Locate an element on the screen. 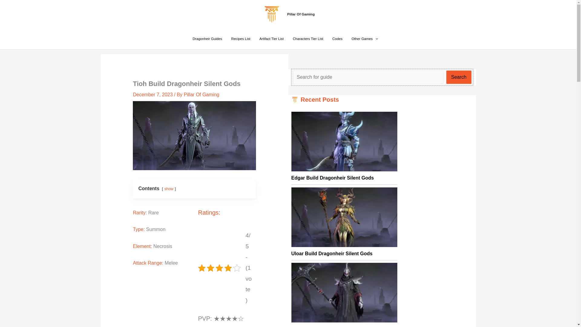  View all posts by Pillar Of Gaming is located at coordinates (201, 94).